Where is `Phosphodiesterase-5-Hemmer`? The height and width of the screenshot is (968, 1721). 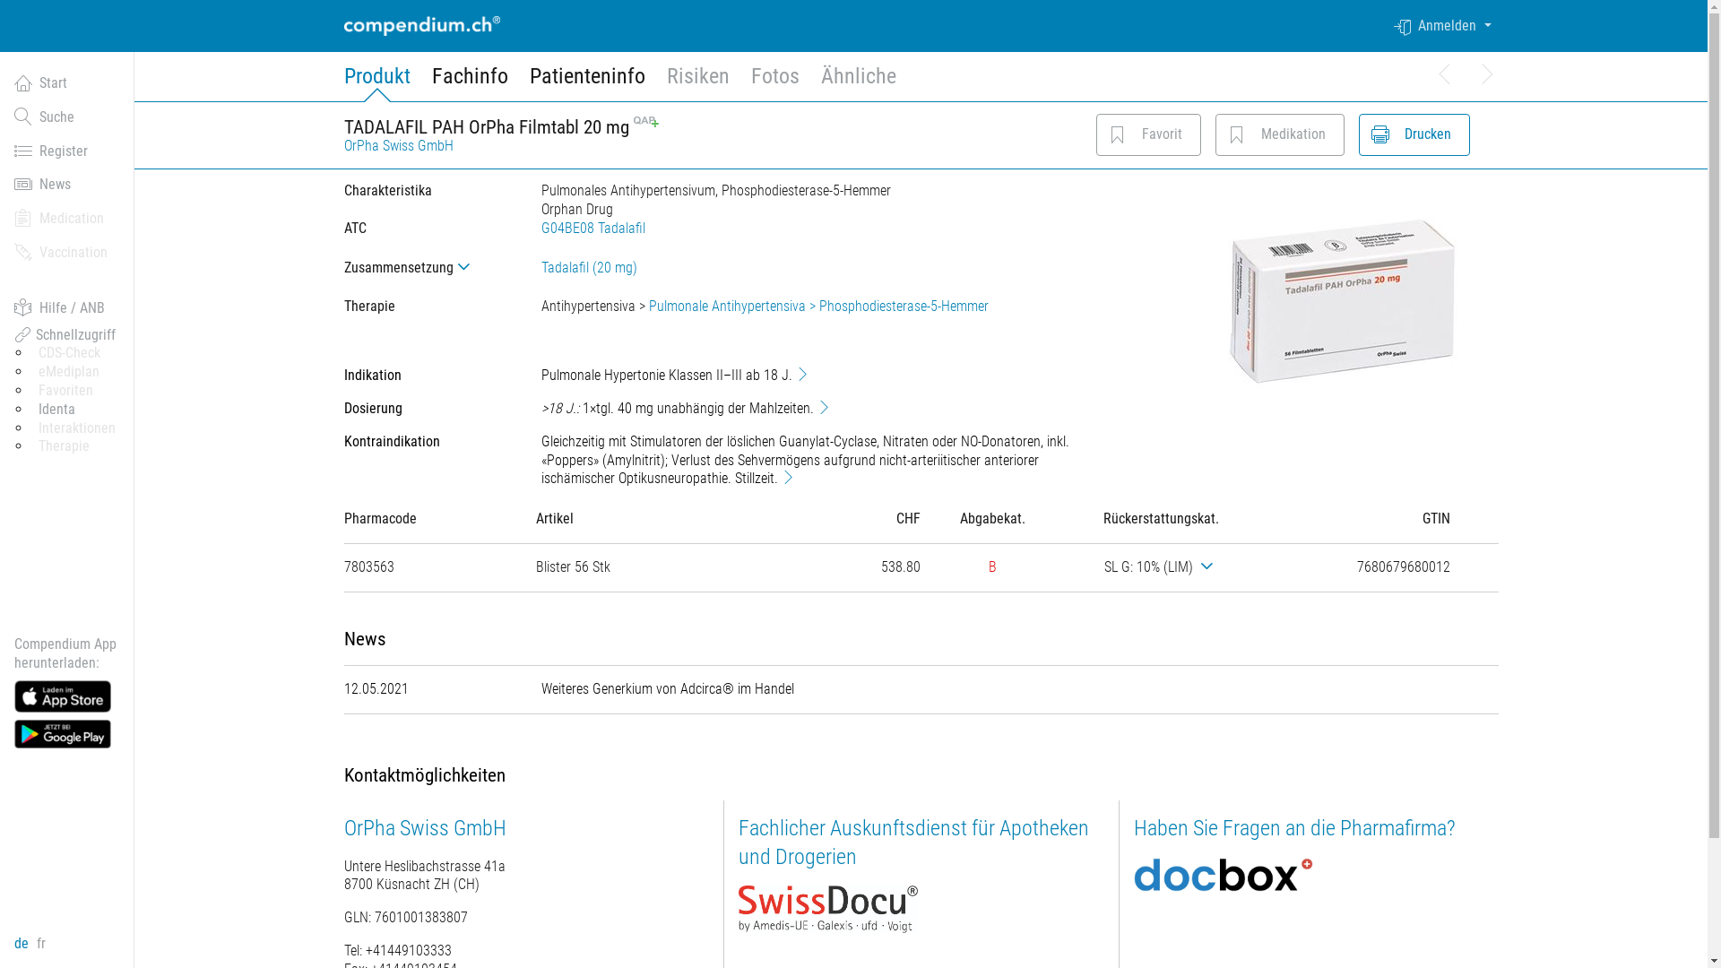
Phosphodiesterase-5-Hemmer is located at coordinates (904, 307).